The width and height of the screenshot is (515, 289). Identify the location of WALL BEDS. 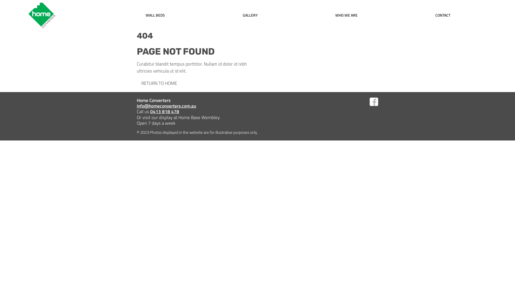
(155, 15).